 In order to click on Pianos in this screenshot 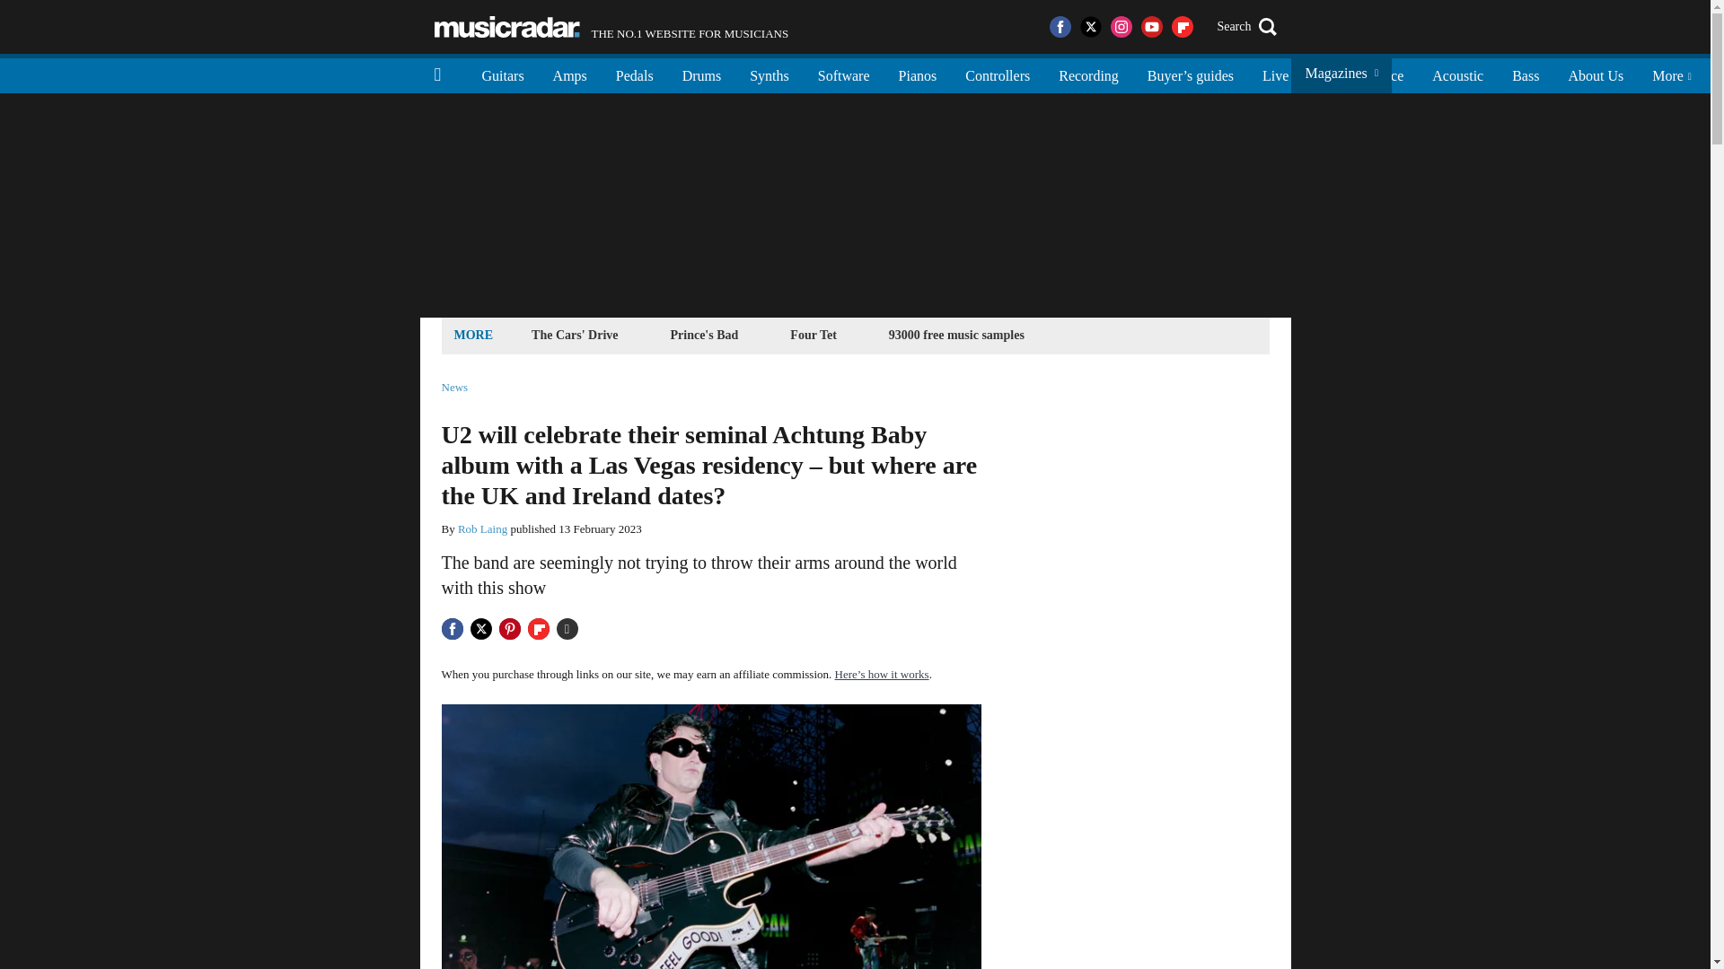, I will do `click(918, 74)`.